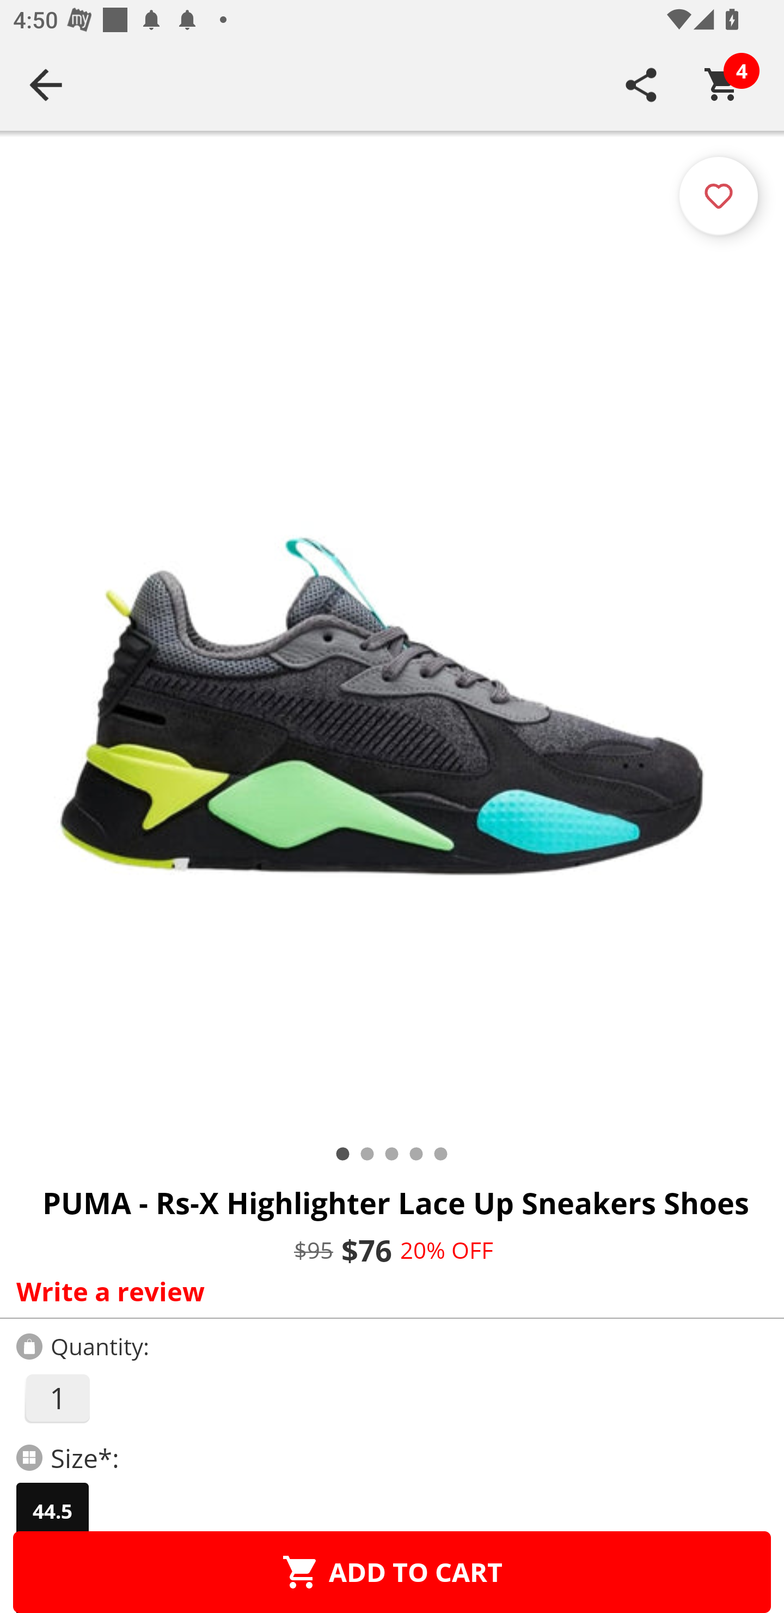  I want to click on Navigate up, so click(46, 84).